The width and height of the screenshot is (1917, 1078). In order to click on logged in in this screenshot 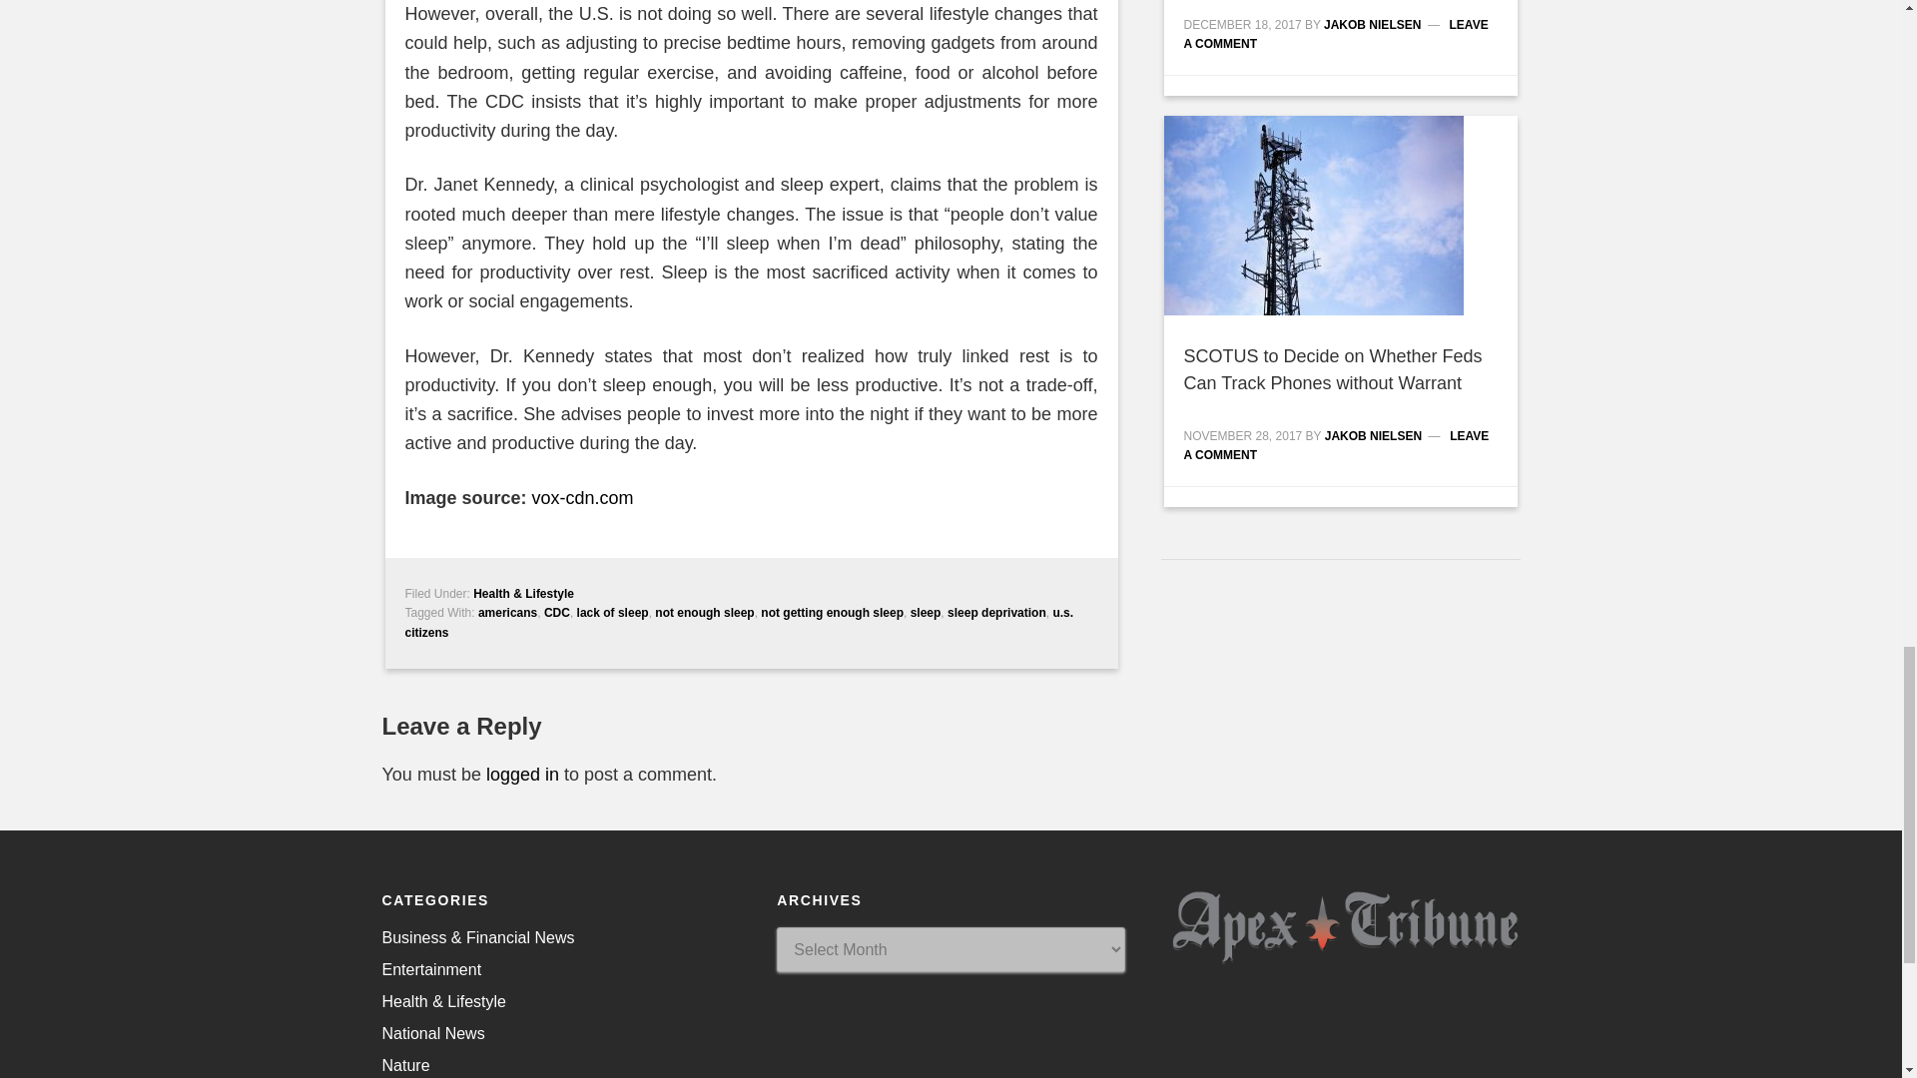, I will do `click(523, 775)`.